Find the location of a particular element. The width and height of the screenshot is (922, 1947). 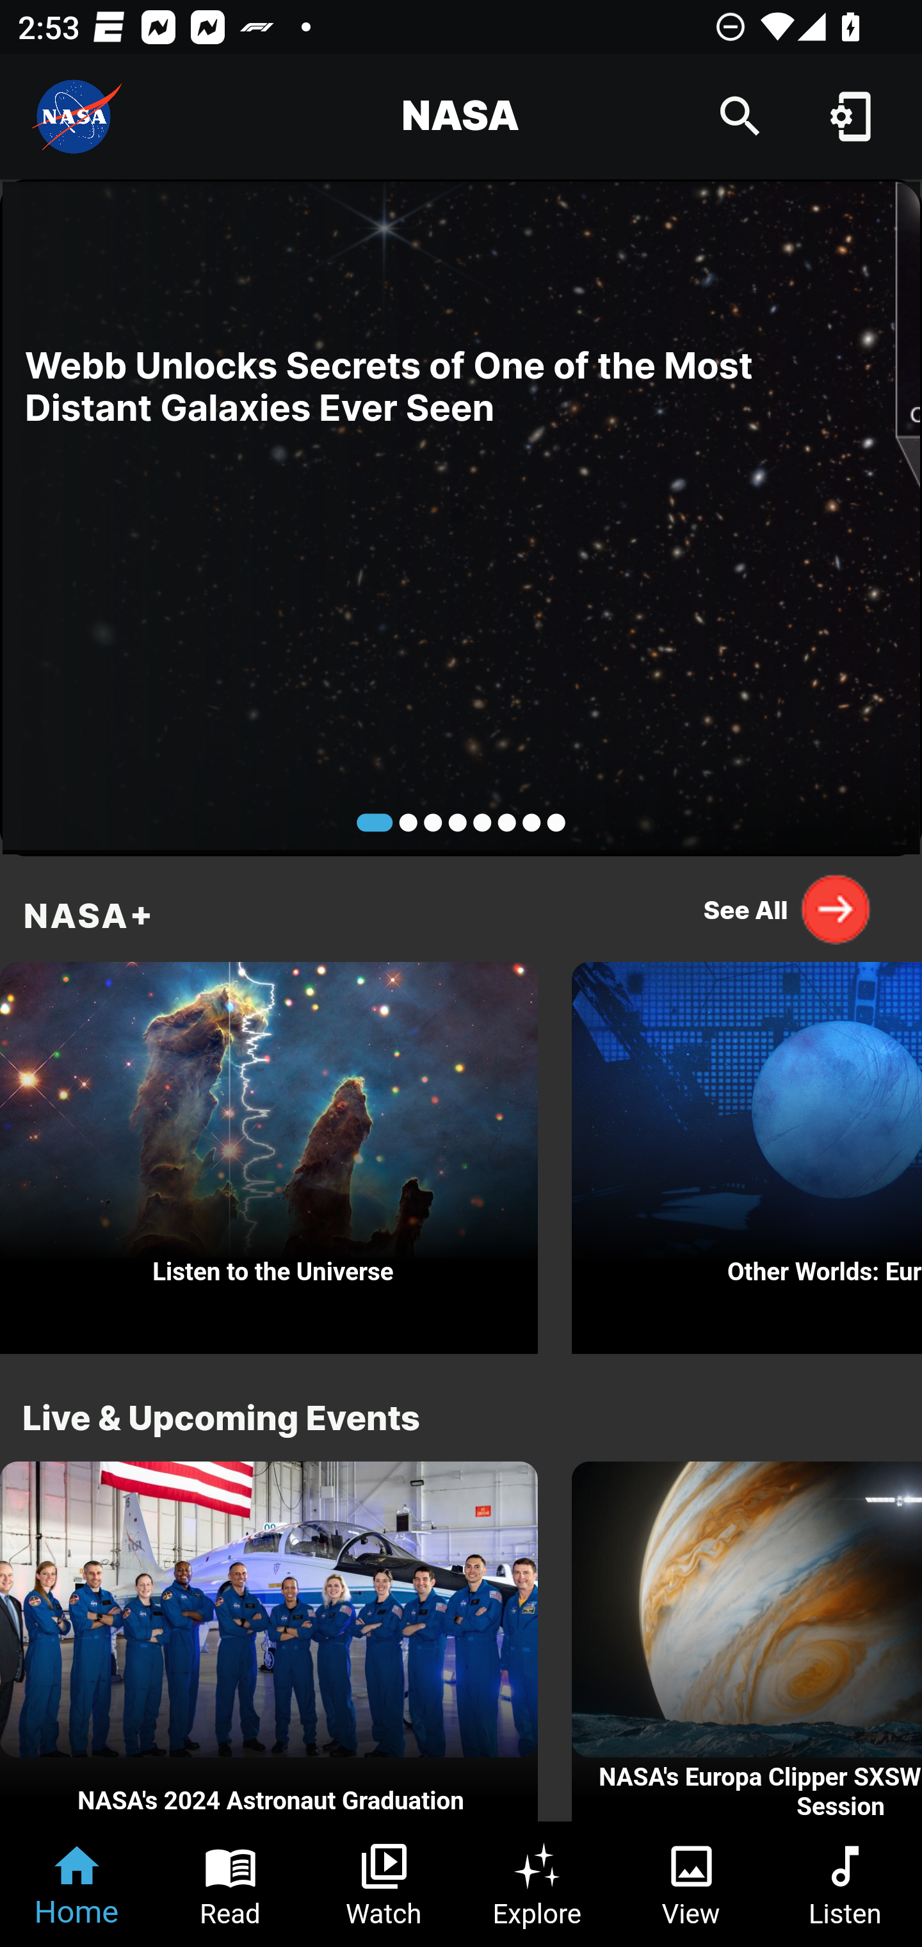

Explore
Tab 4 of 6 is located at coordinates (538, 1884).